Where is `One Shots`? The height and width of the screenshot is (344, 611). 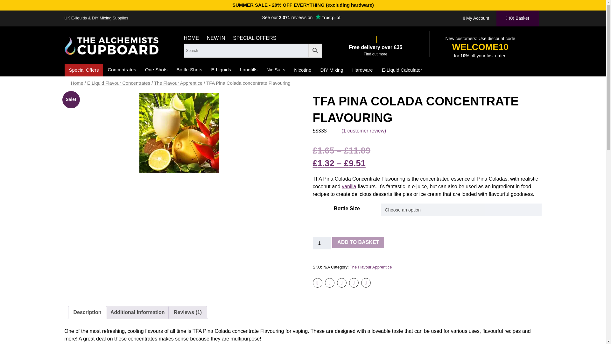 One Shots is located at coordinates (156, 69).